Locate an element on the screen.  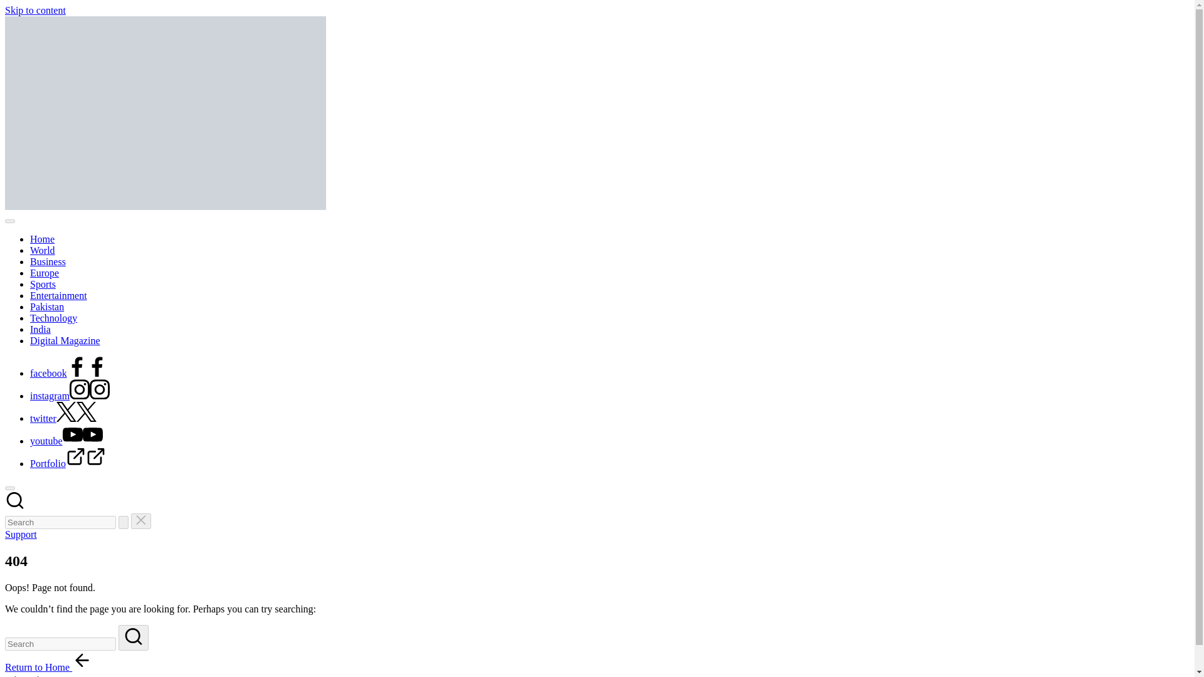
Twitter is located at coordinates (77, 418).